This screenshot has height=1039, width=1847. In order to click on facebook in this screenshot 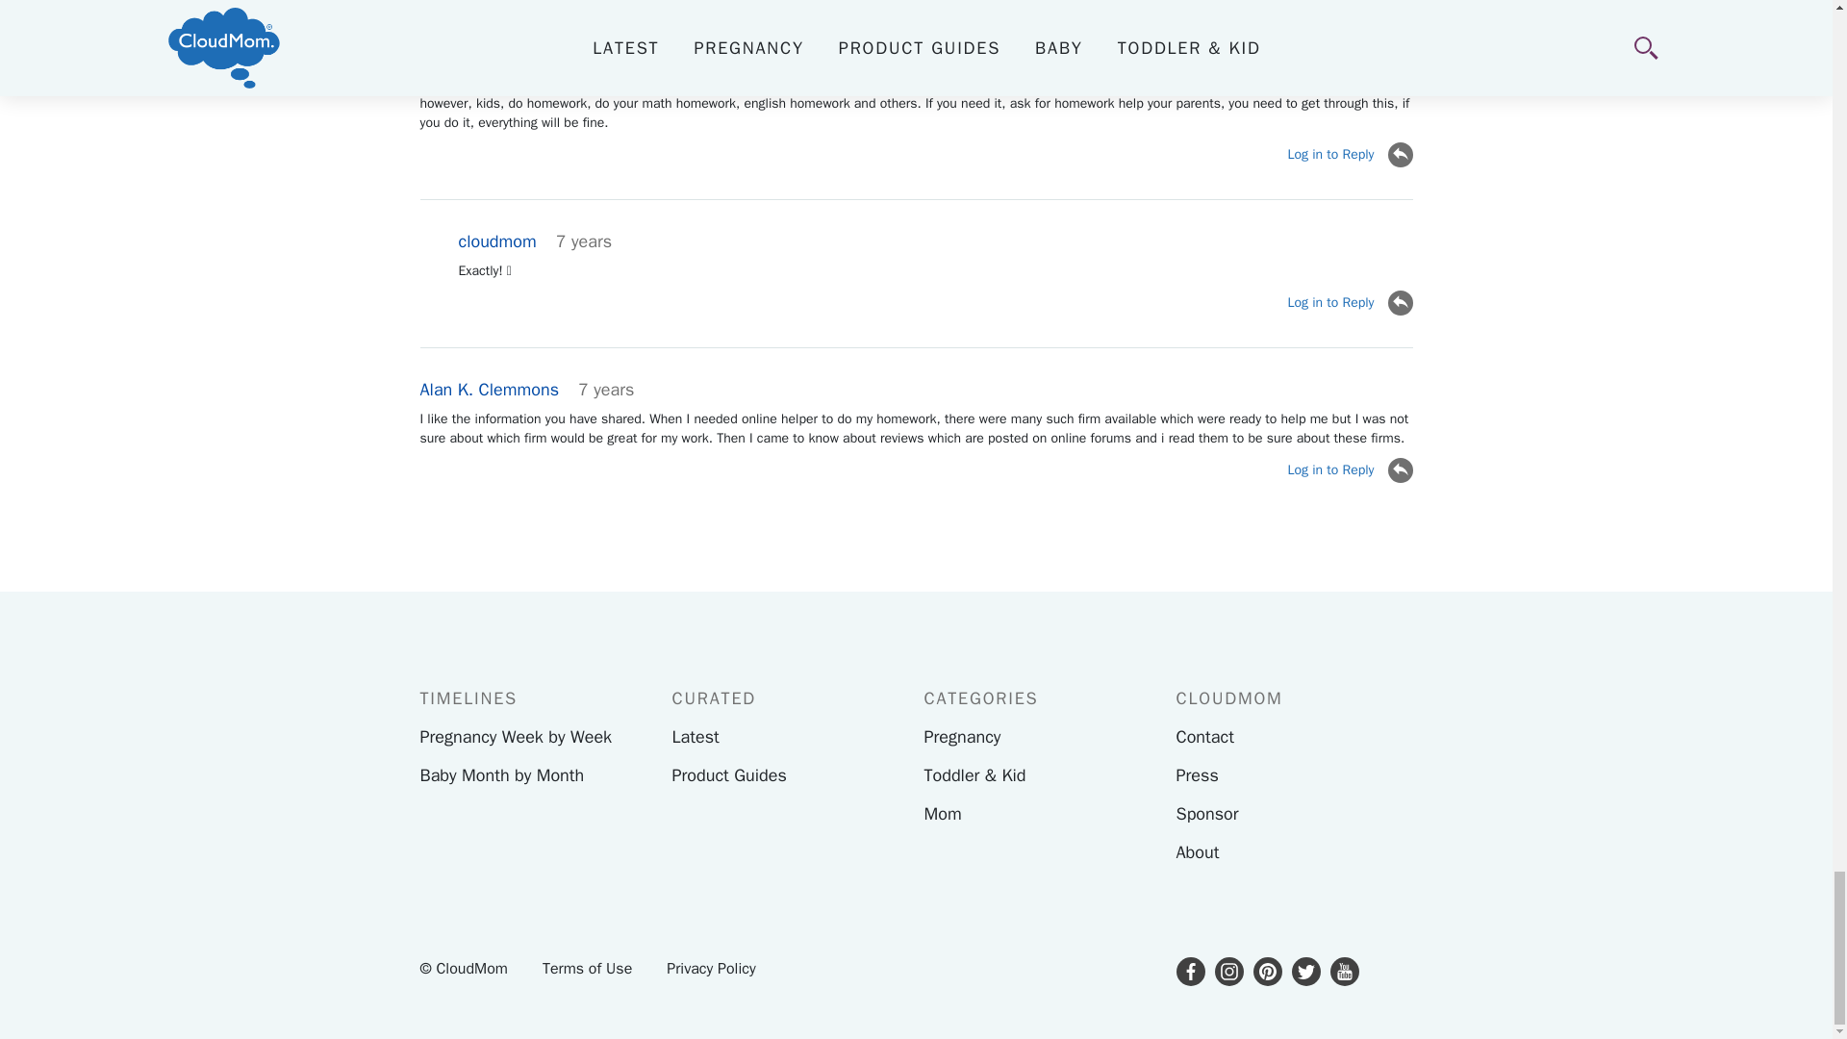, I will do `click(1189, 971)`.